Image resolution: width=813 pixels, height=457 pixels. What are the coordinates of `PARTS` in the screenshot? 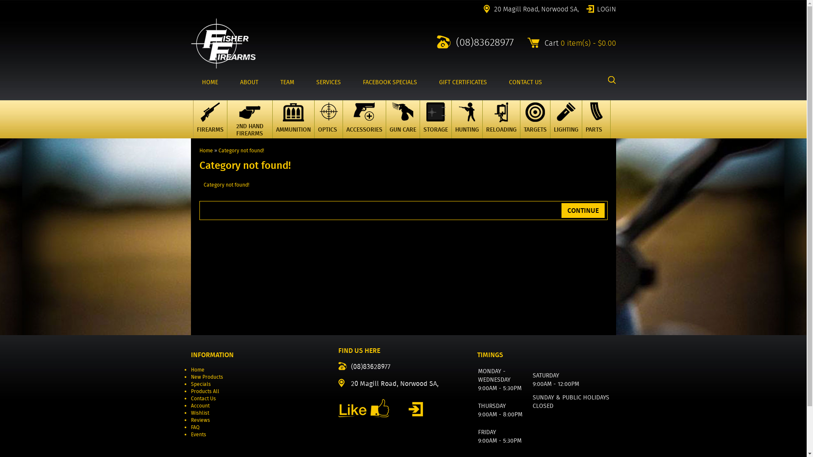 It's located at (596, 119).